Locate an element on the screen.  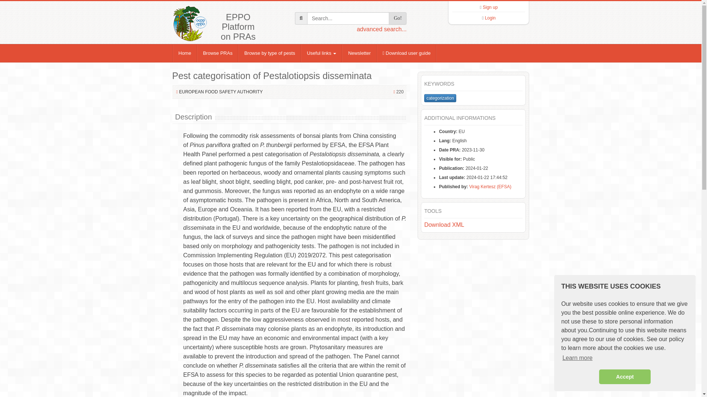
Go! is located at coordinates (398, 18).